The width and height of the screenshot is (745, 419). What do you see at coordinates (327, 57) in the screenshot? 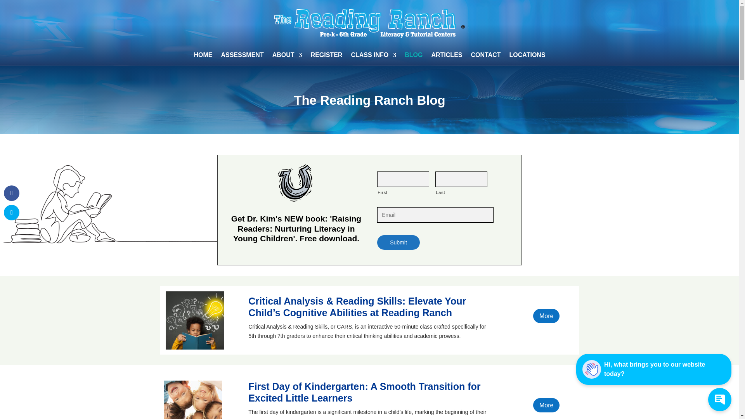
I see `REGISTER` at bounding box center [327, 57].